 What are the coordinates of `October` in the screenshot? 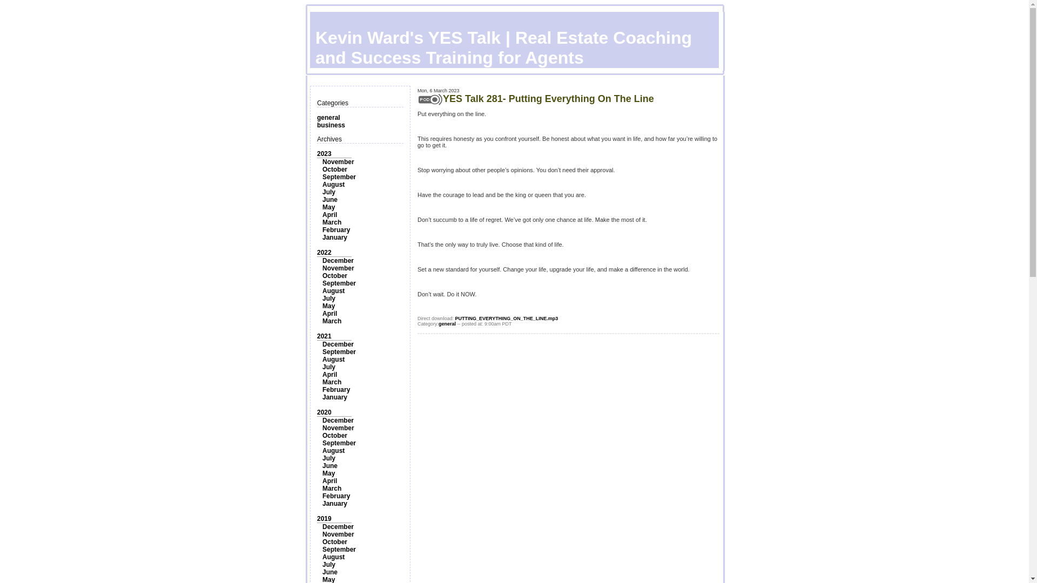 It's located at (335, 169).